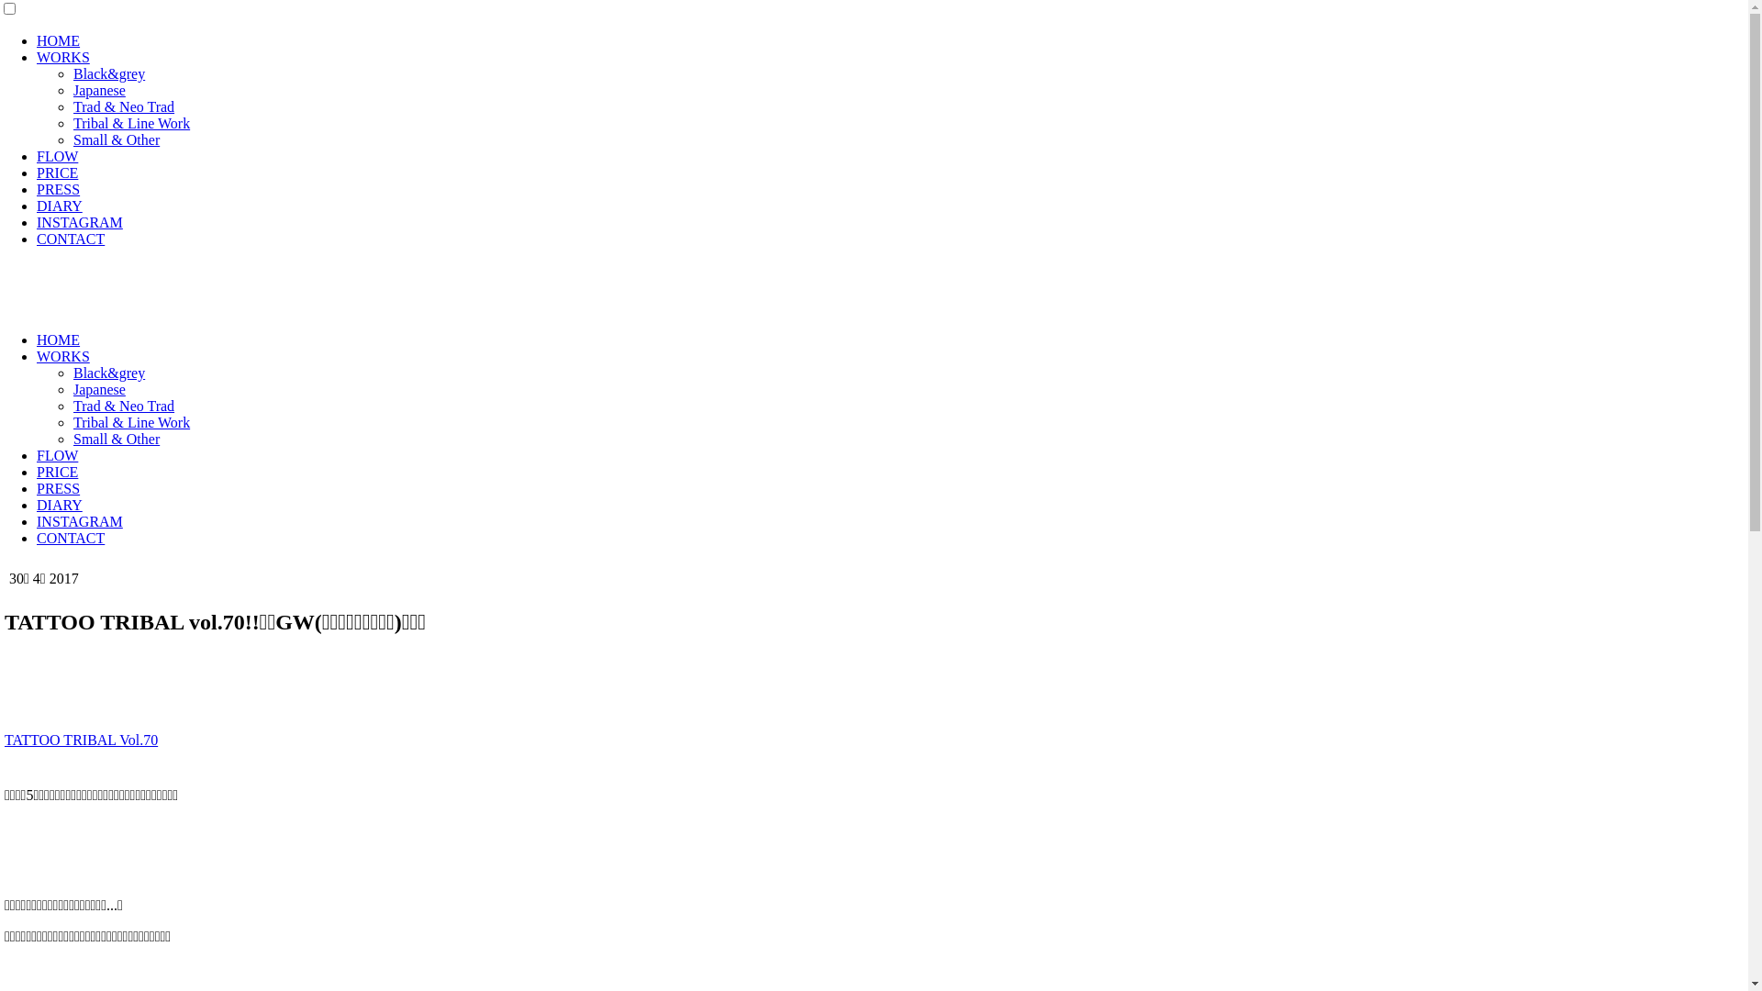  Describe the element at coordinates (60, 505) in the screenshot. I see `DIARY` at that location.